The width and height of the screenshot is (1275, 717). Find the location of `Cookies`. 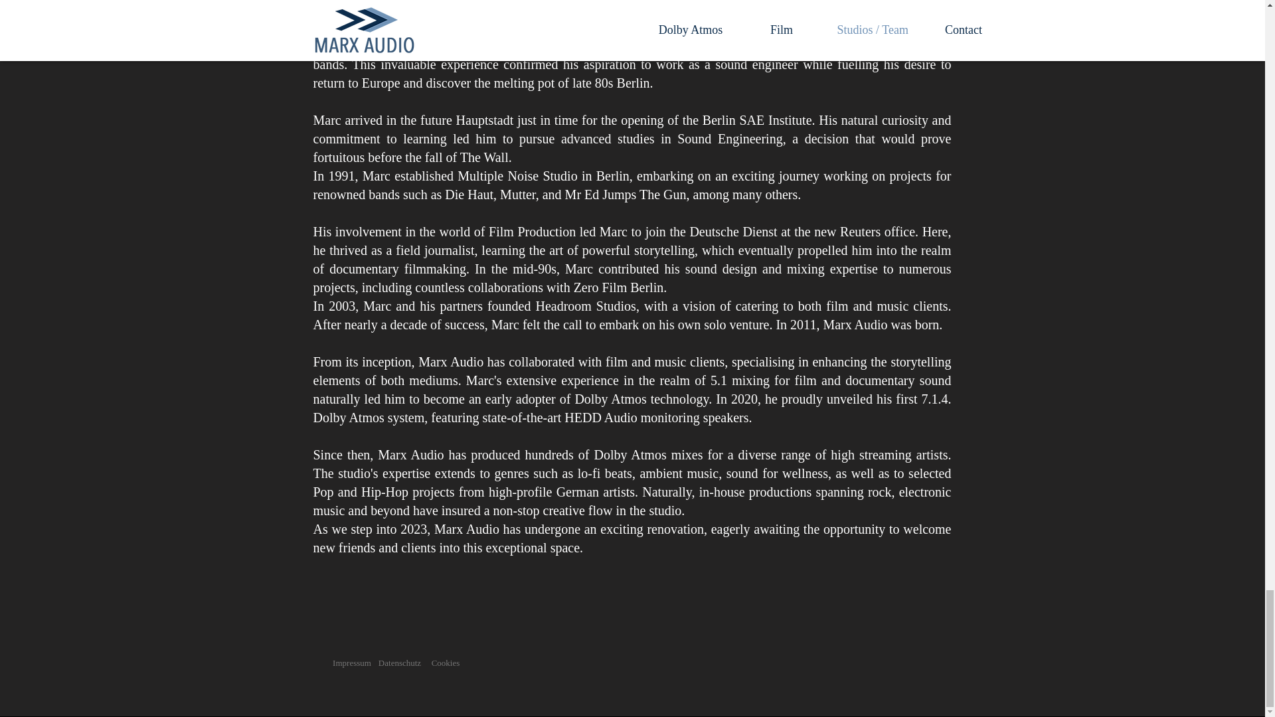

Cookies is located at coordinates (446, 663).